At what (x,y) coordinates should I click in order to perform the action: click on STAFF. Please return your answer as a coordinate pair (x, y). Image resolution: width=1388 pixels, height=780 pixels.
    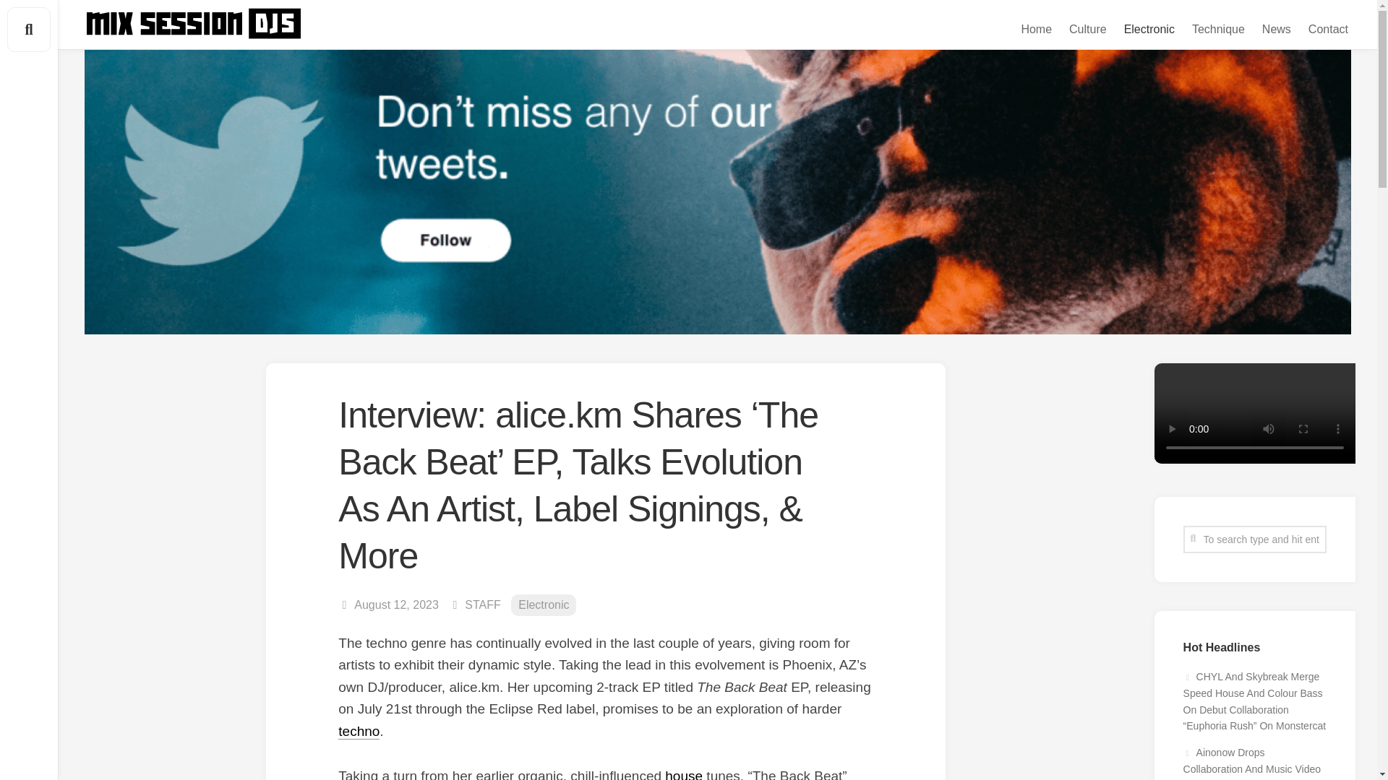
    Looking at the image, I should click on (482, 604).